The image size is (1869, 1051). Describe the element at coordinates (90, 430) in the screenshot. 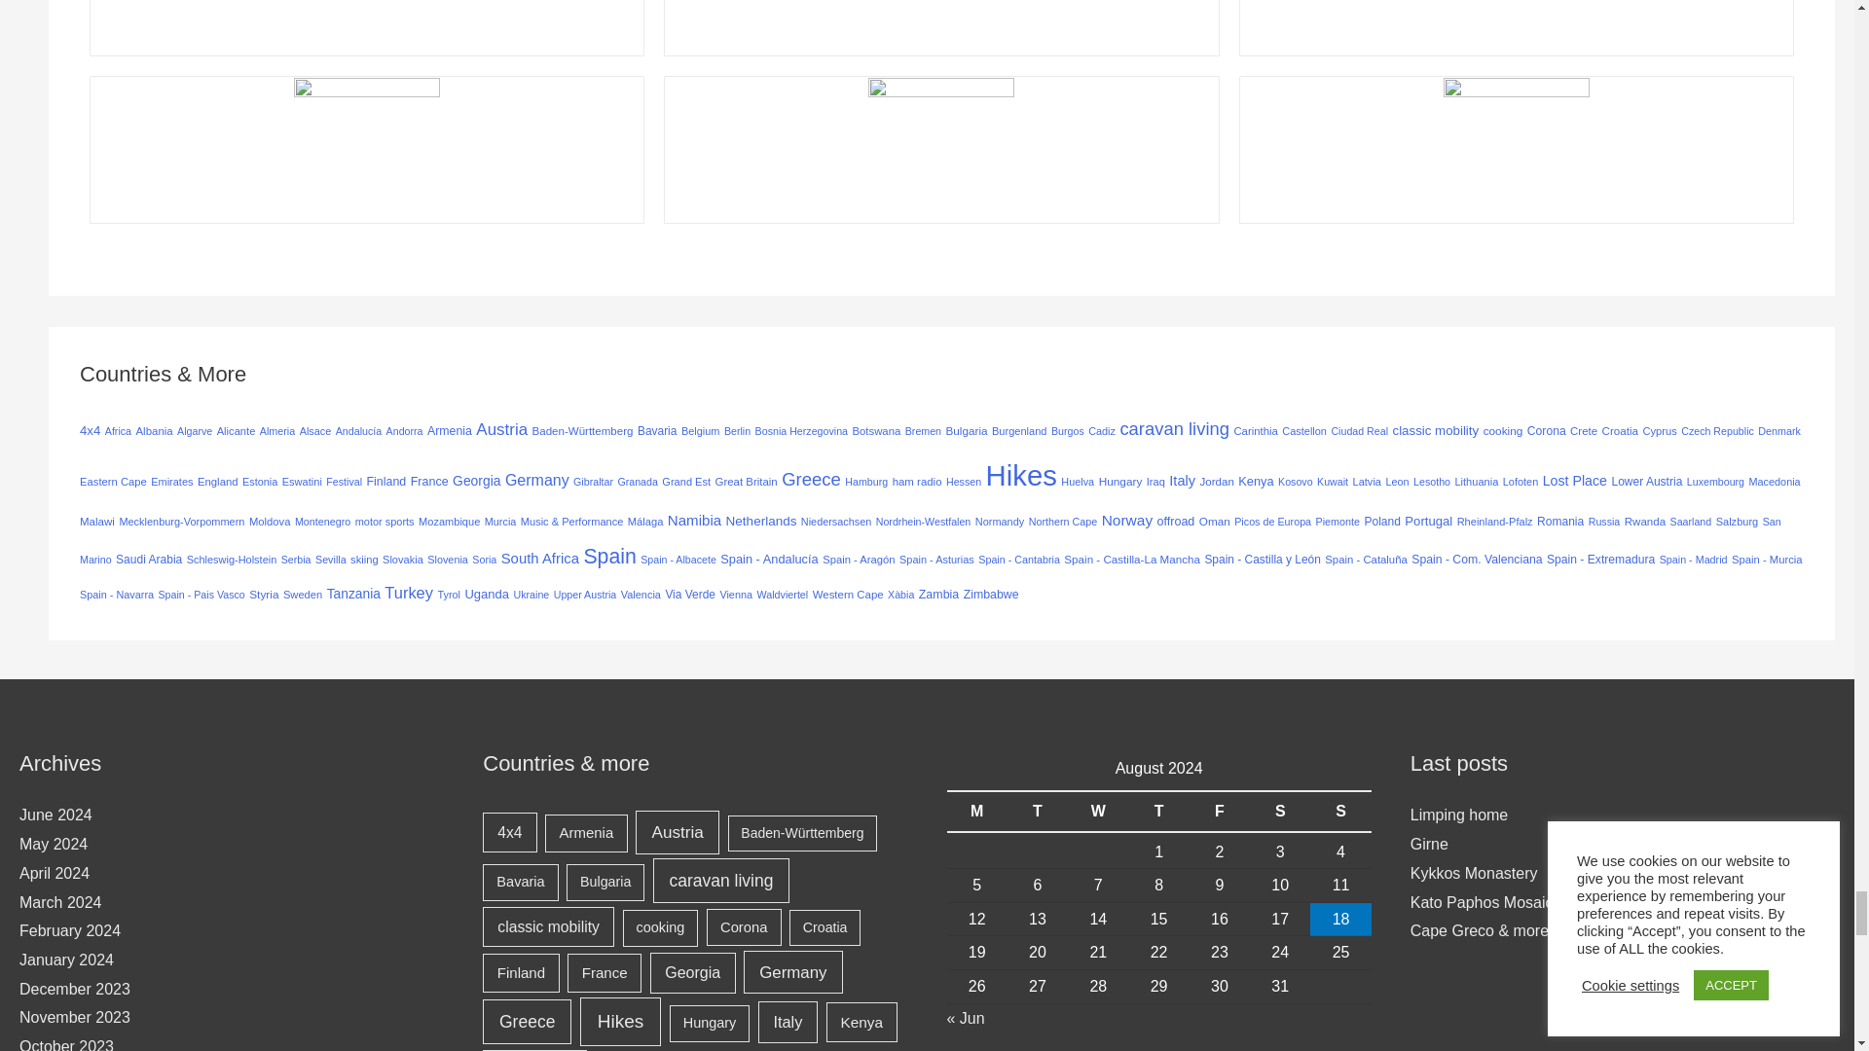

I see `27 topics` at that location.